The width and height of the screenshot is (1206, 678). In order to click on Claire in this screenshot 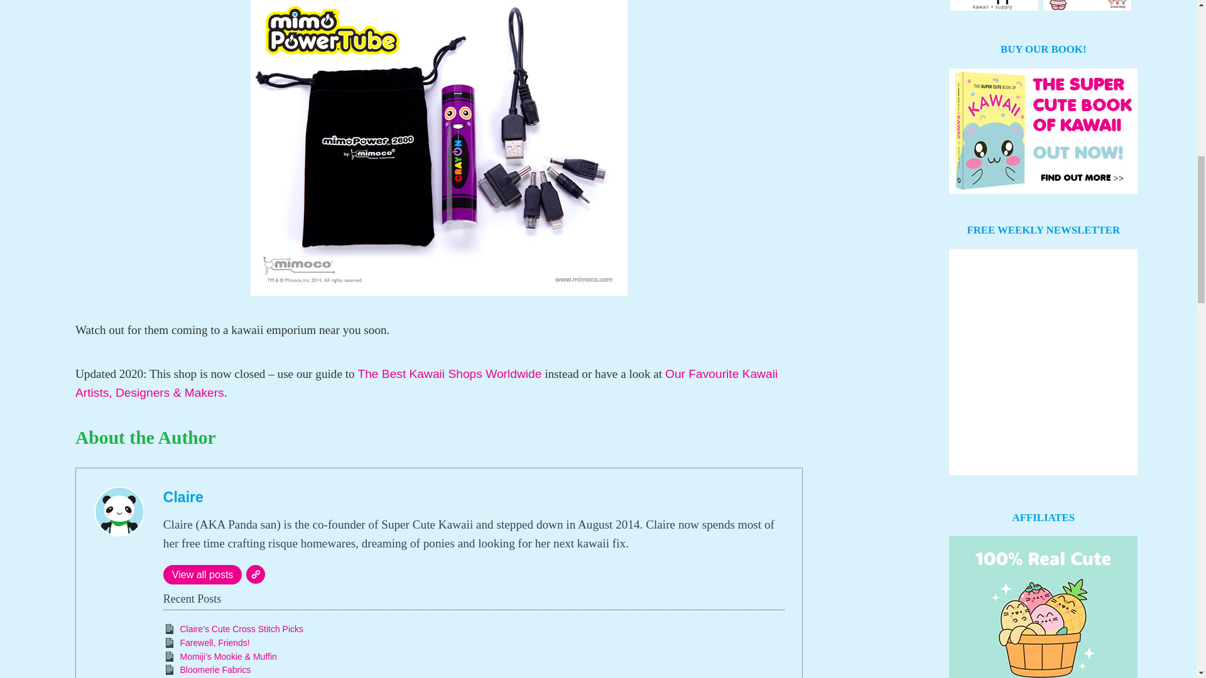, I will do `click(183, 497)`.